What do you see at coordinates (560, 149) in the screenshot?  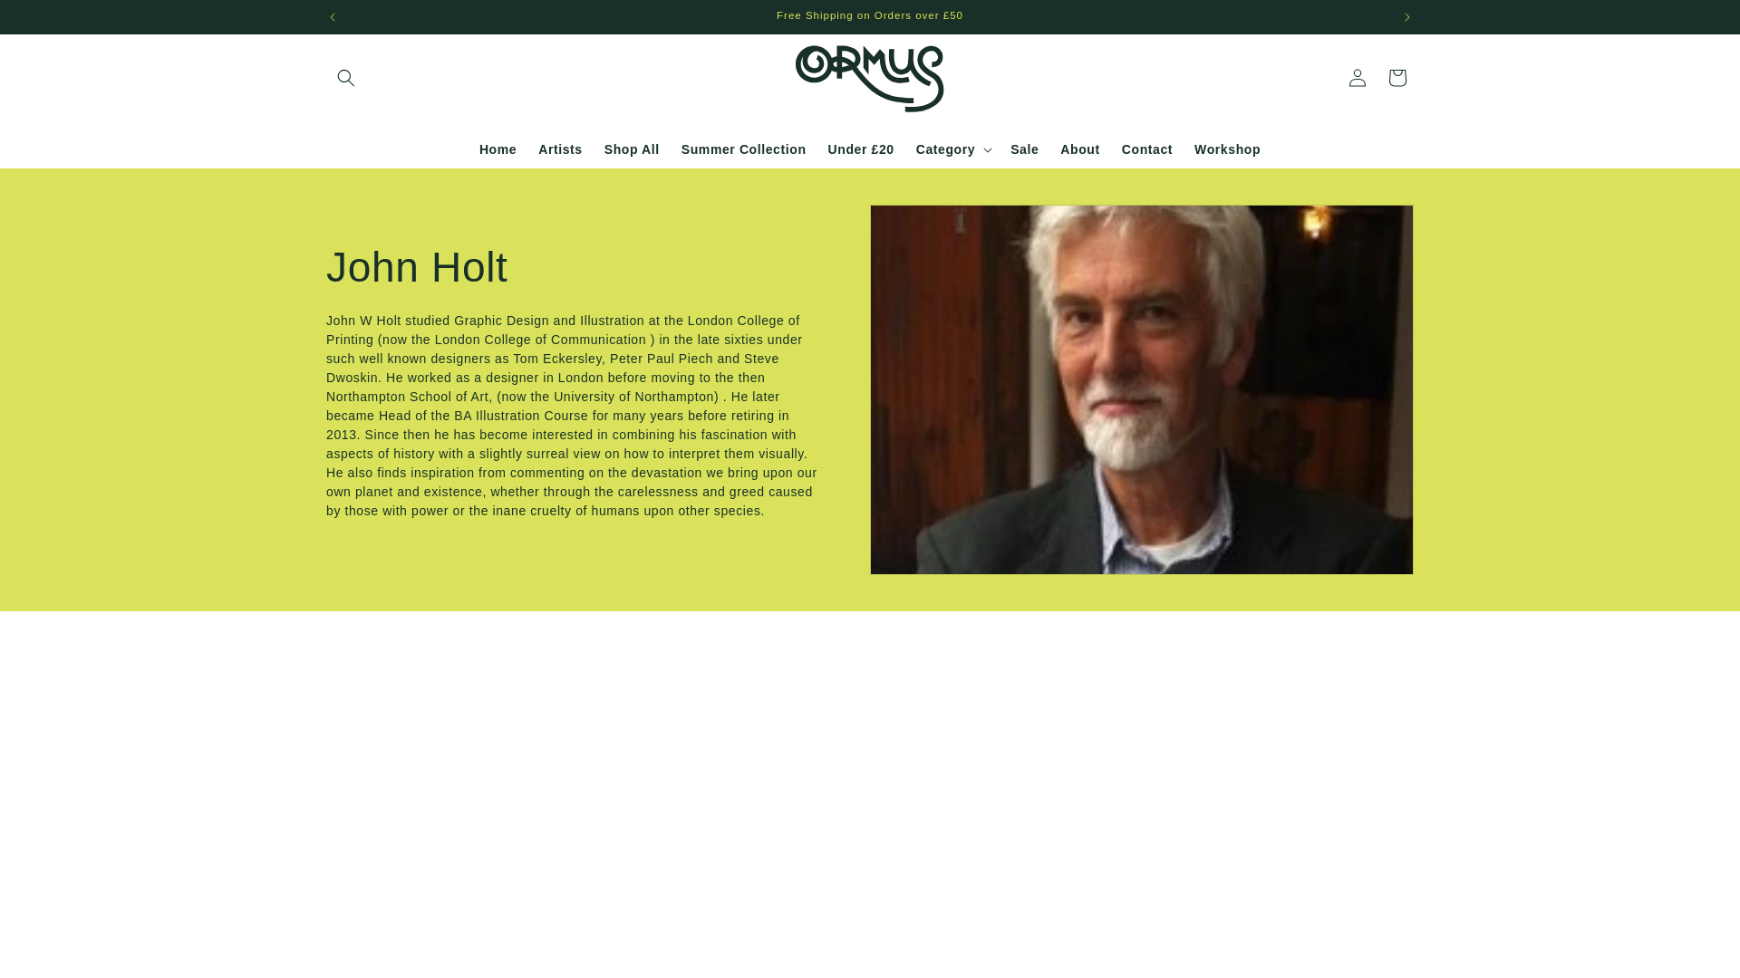 I see `Artists` at bounding box center [560, 149].